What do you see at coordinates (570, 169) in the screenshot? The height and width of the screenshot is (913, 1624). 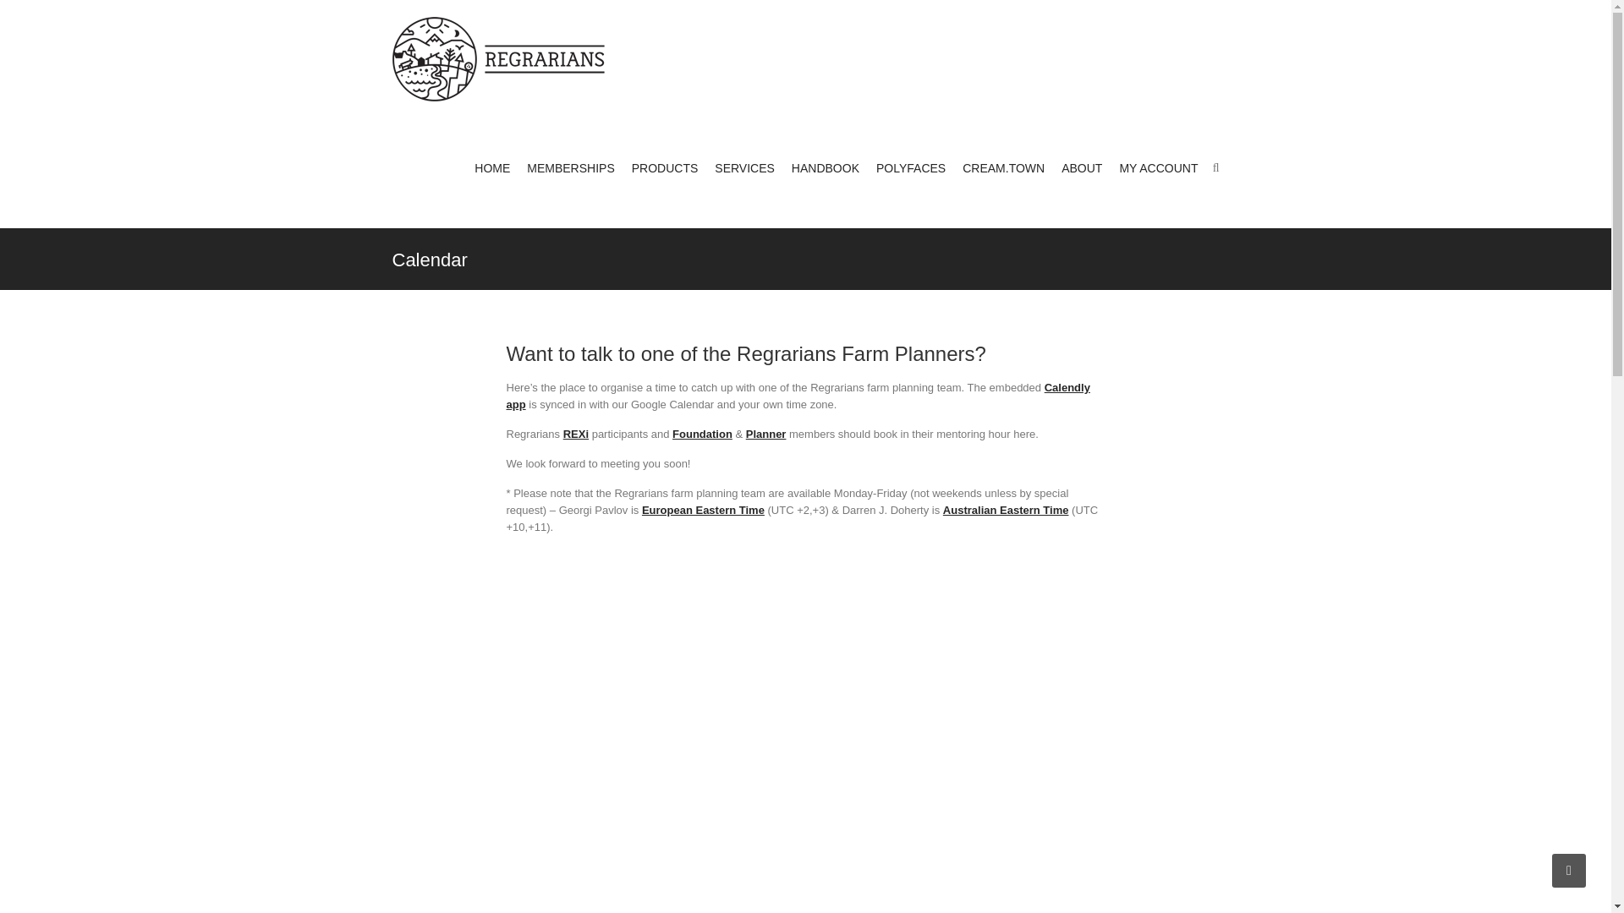 I see `MEMBERSHIPS` at bounding box center [570, 169].